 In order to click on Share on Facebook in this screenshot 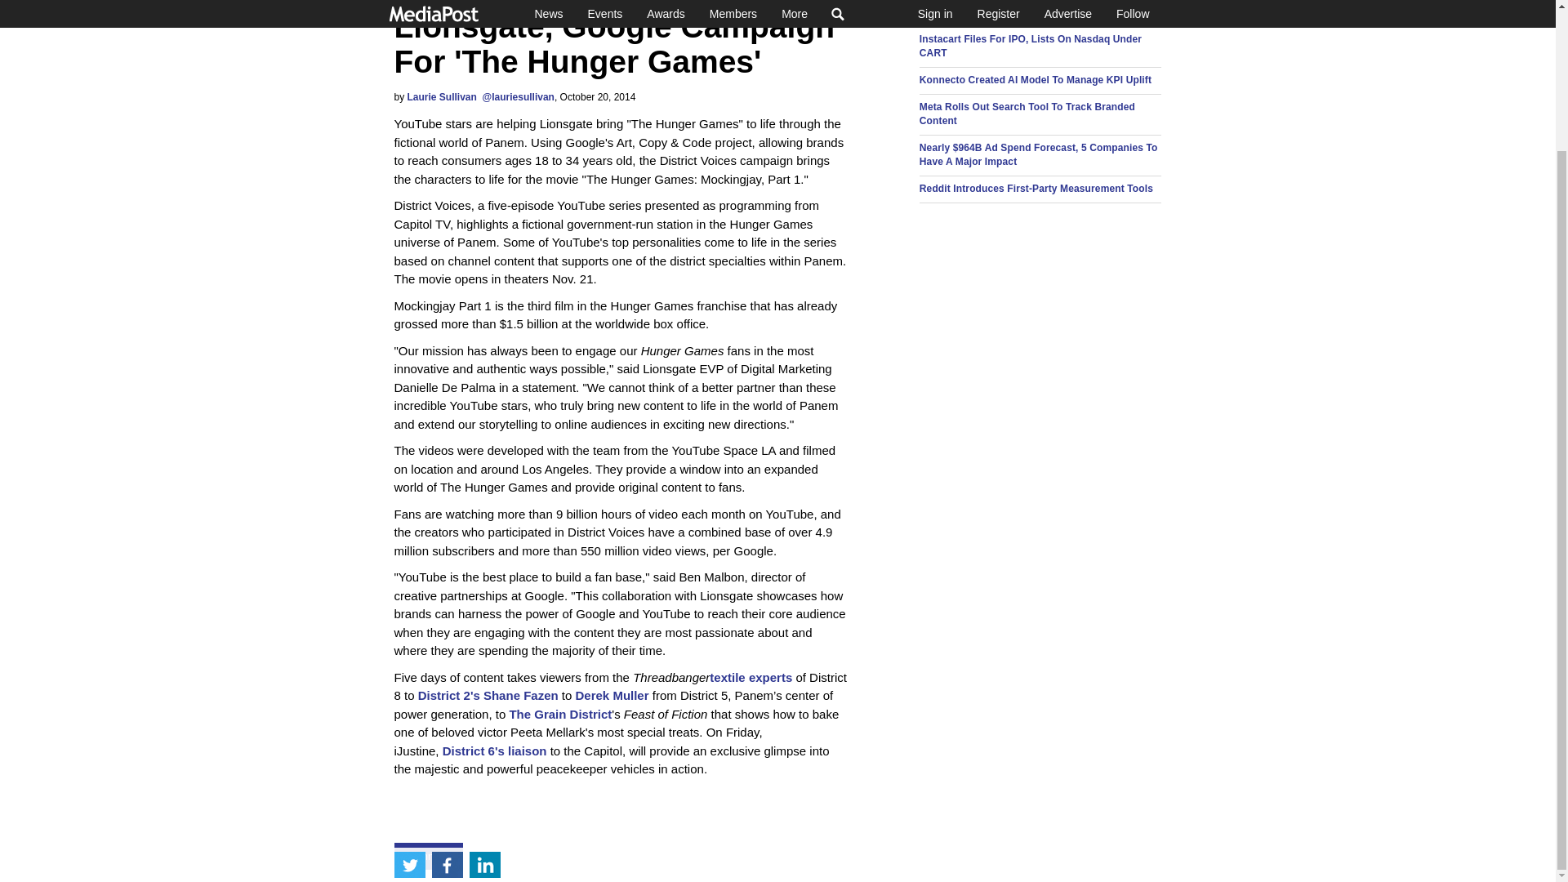, I will do `click(447, 694)`.